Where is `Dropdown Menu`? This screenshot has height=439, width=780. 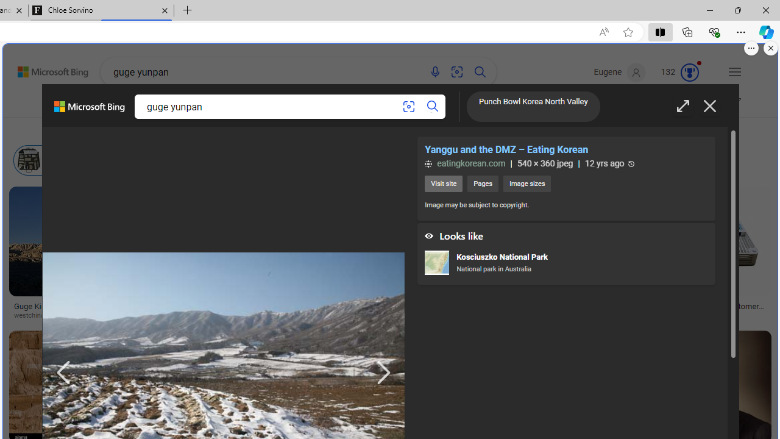 Dropdown Menu is located at coordinates (534, 104).